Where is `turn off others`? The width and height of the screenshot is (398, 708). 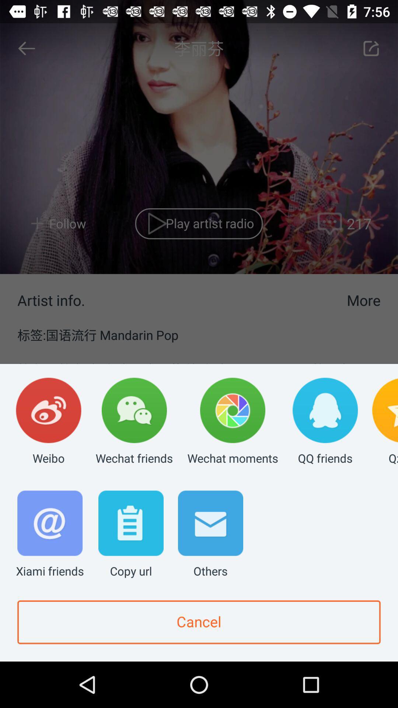 turn off others is located at coordinates (210, 535).